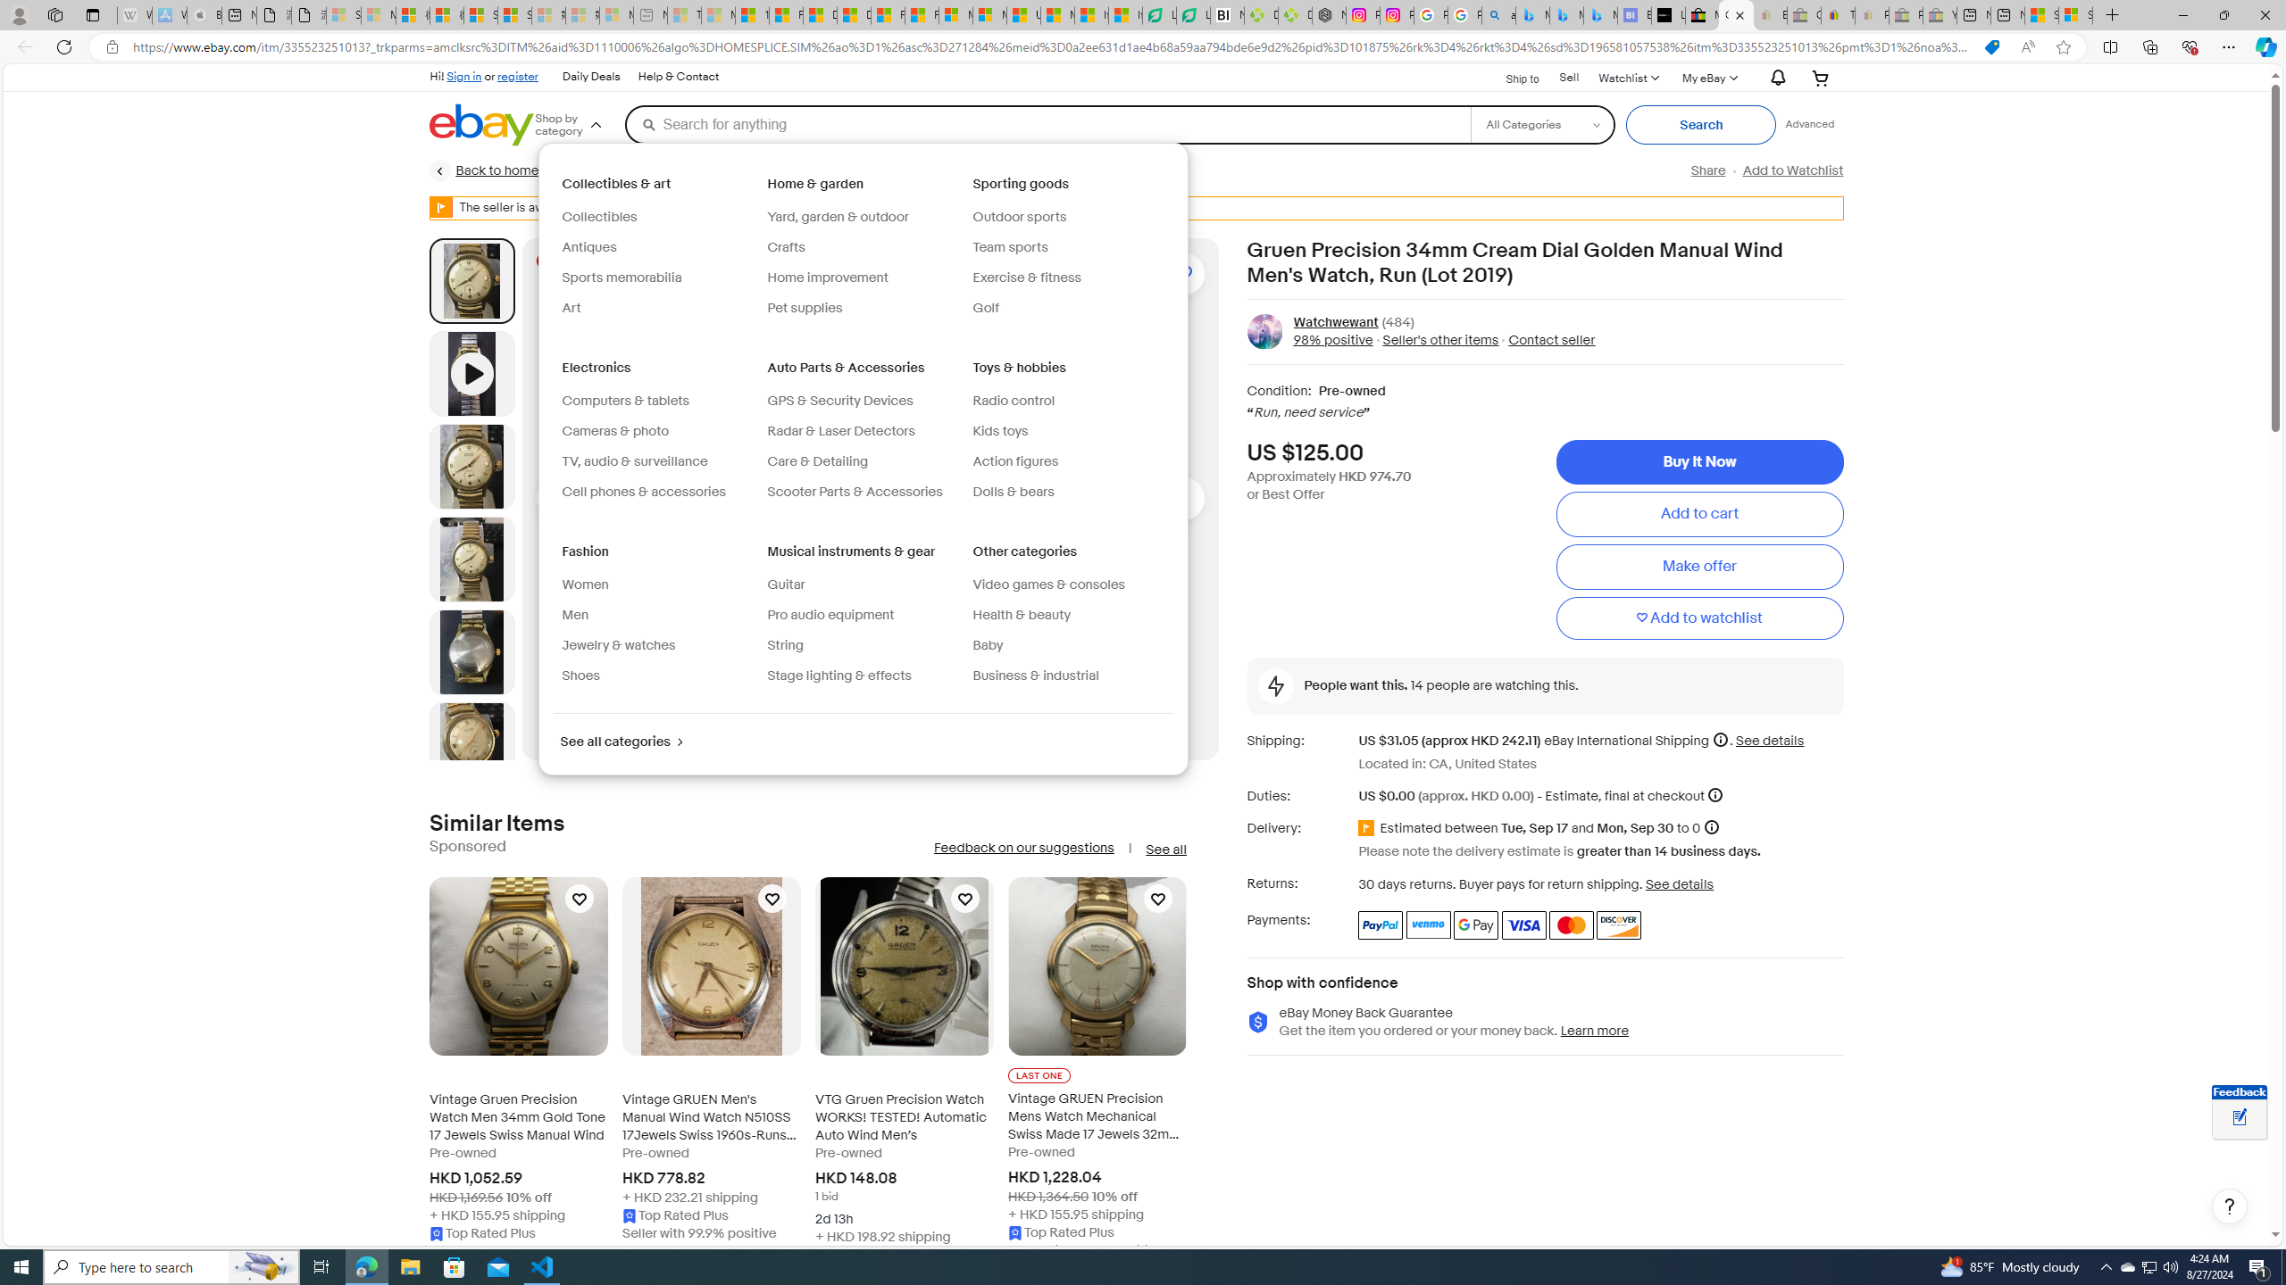 The width and height of the screenshot is (2286, 1285). I want to click on Your shopping cart, so click(1820, 77).